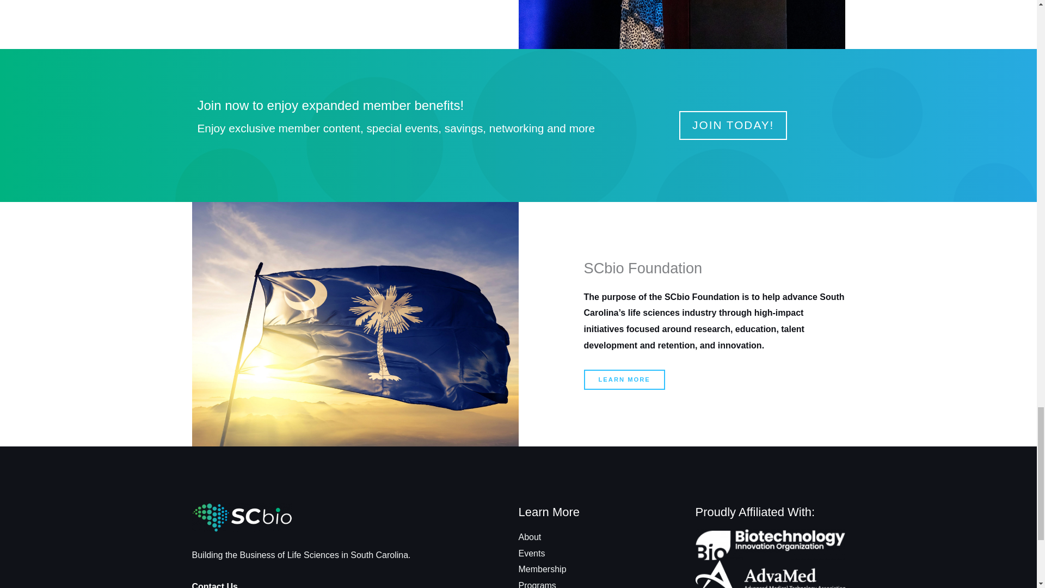 The width and height of the screenshot is (1045, 588). Describe the element at coordinates (771, 544) in the screenshot. I see `Save with SCbio` at that location.